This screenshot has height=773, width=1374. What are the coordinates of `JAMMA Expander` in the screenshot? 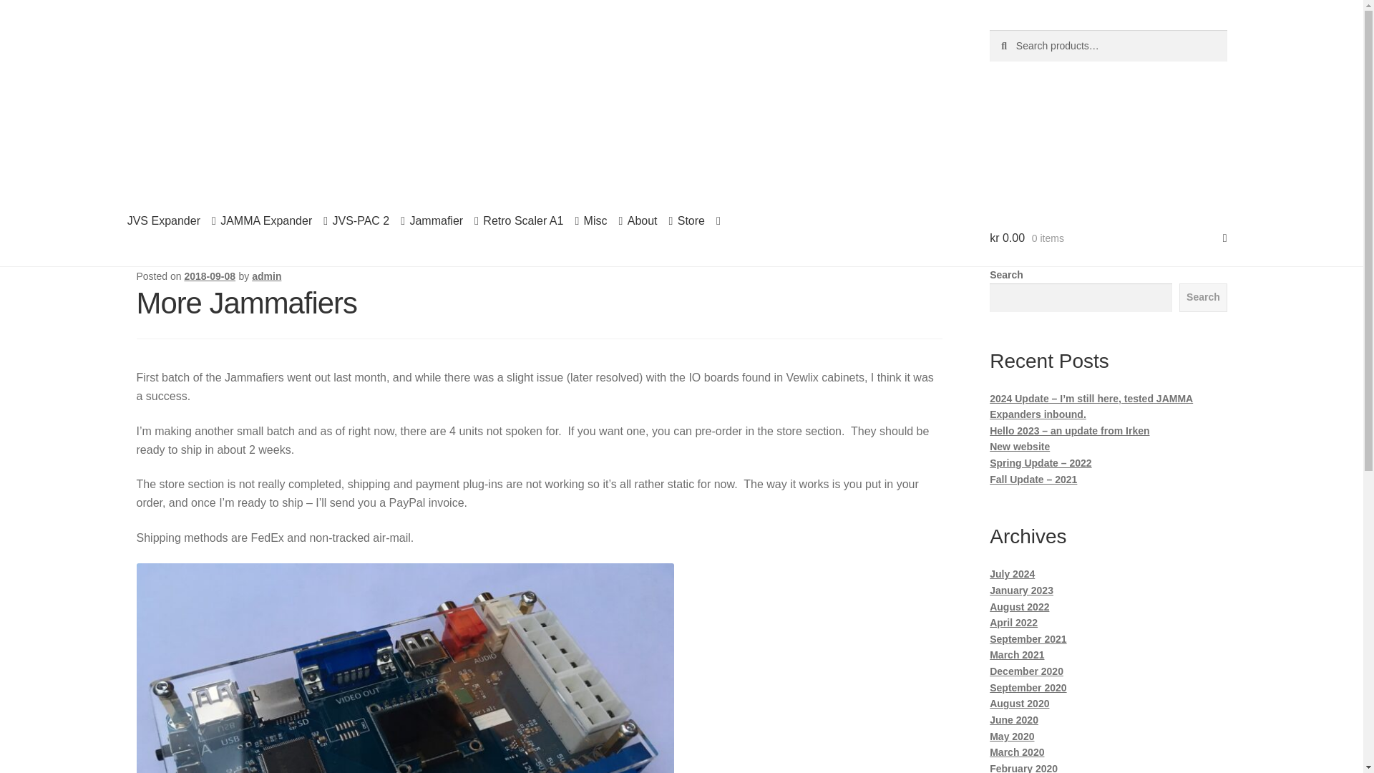 It's located at (273, 221).